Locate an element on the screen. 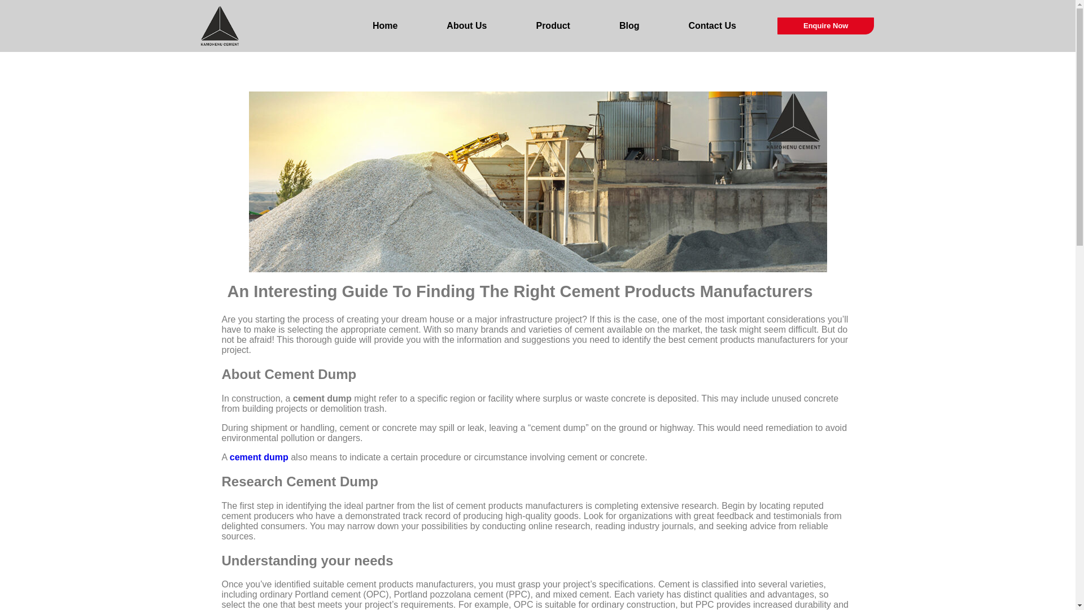  cement dump is located at coordinates (259, 457).